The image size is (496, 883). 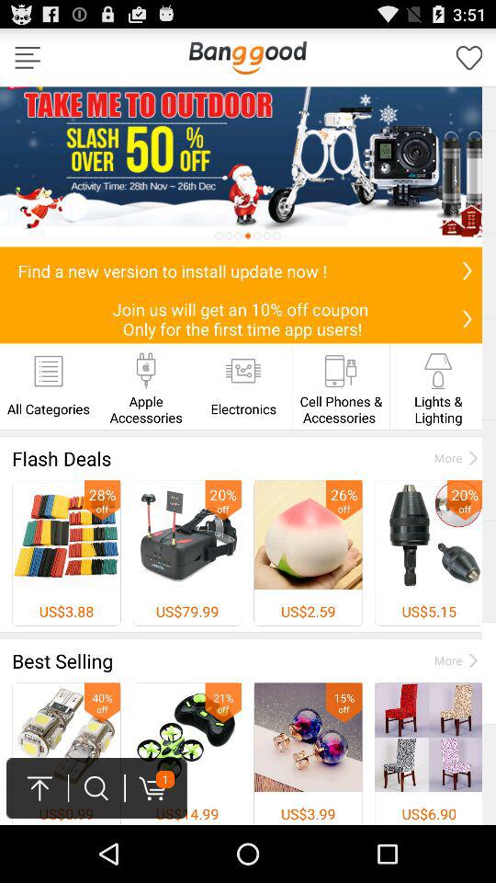 I want to click on favorite this page, so click(x=469, y=57).